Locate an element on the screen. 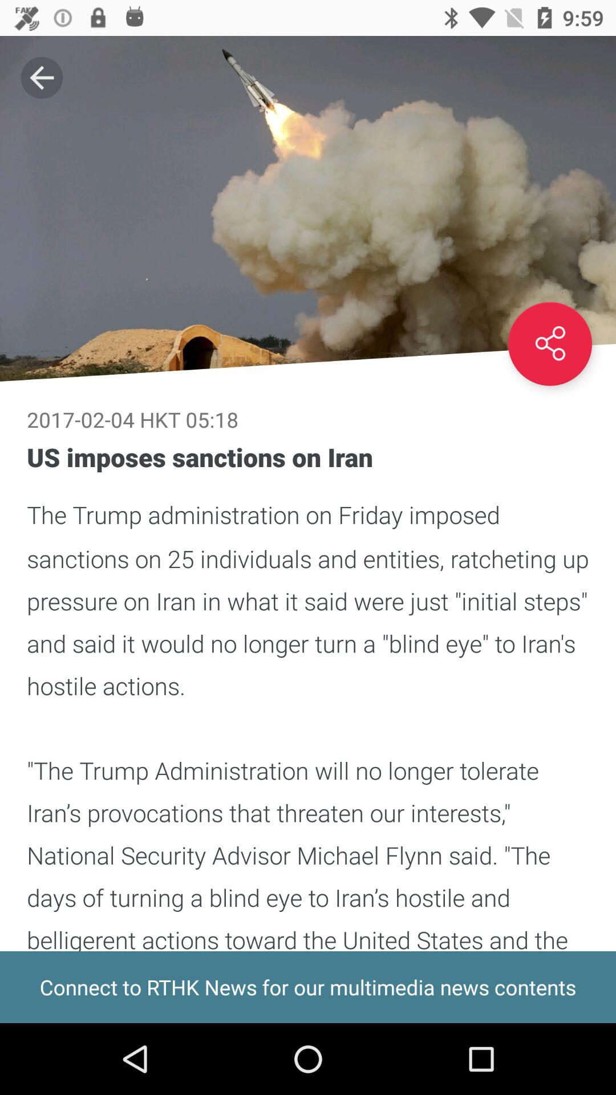 Image resolution: width=616 pixels, height=1095 pixels. tap the icon below us imposes sanctions icon is located at coordinates (308, 987).